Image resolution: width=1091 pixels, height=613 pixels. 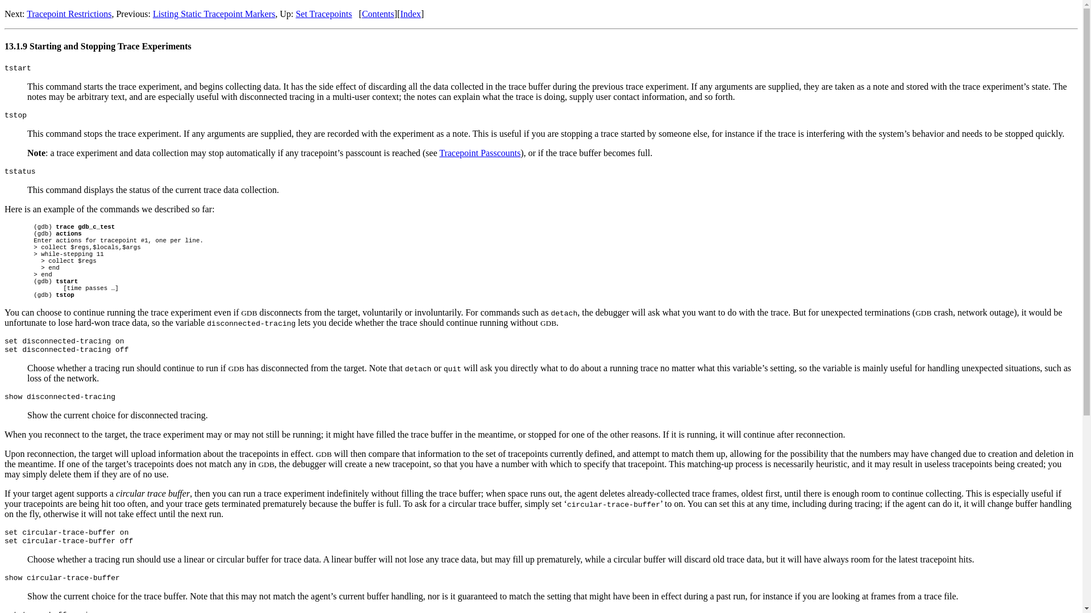 I want to click on Contents, so click(x=378, y=14).